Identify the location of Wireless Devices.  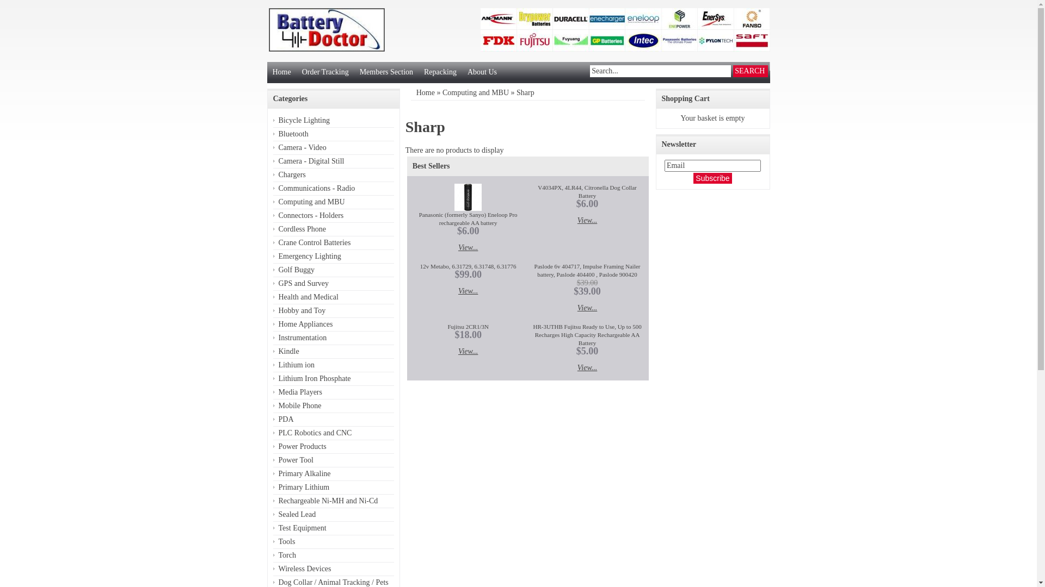
(334, 570).